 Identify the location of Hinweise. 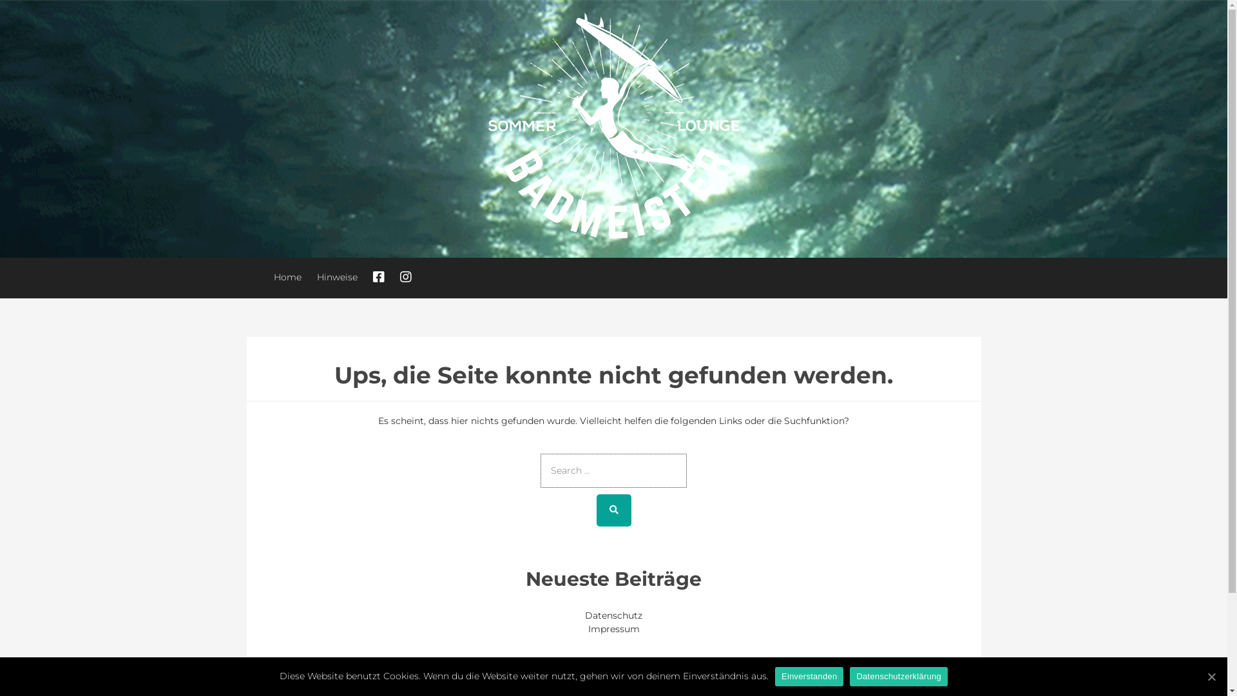
(337, 277).